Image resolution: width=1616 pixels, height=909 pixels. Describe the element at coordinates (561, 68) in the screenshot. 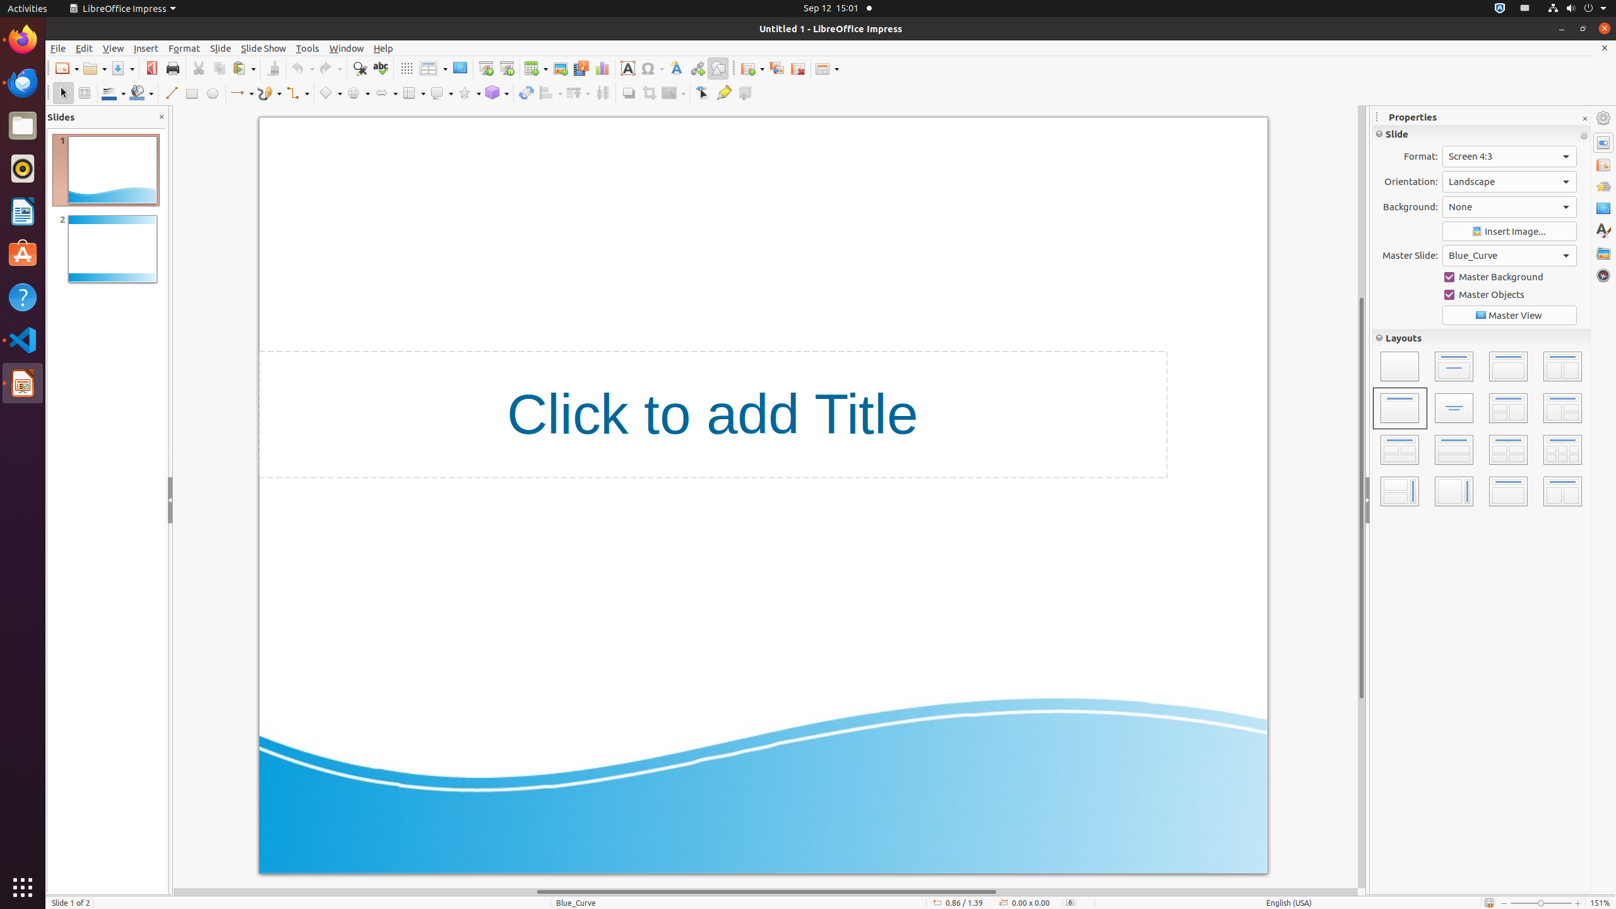

I see `Image` at that location.